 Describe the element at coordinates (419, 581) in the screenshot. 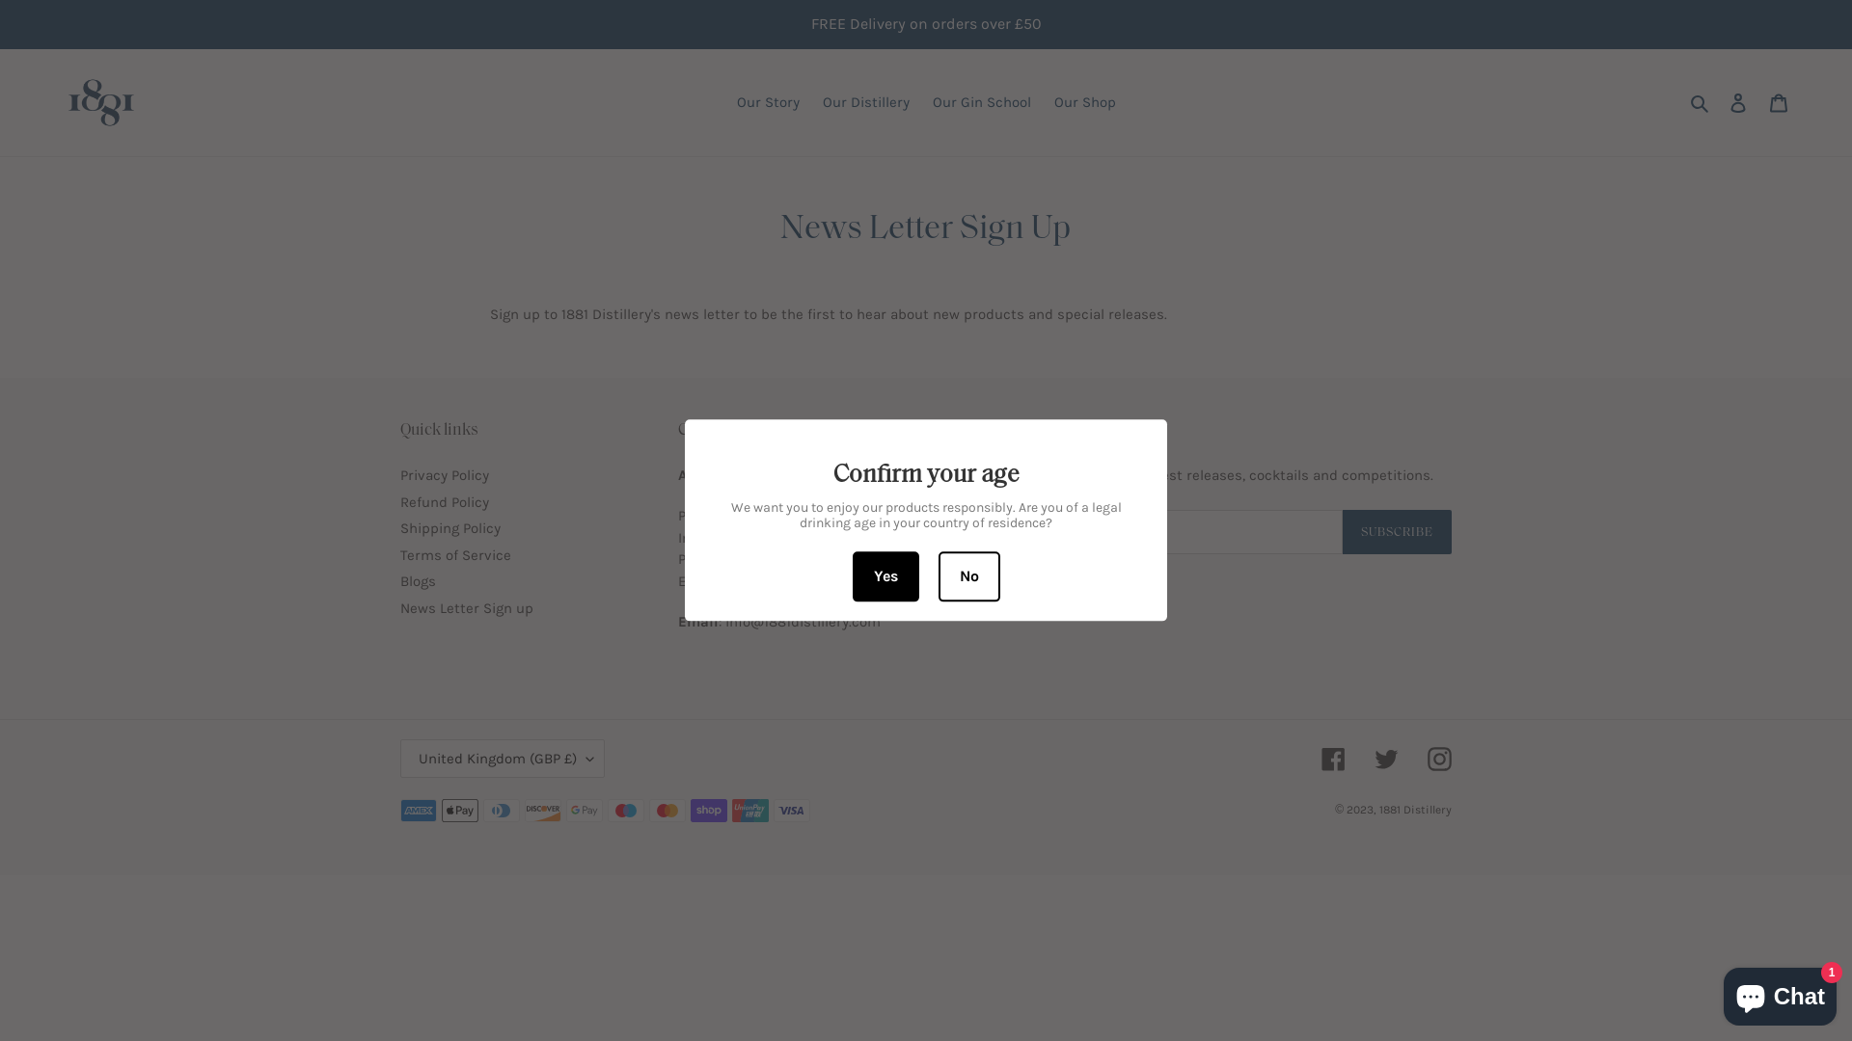

I see `Blogs` at that location.